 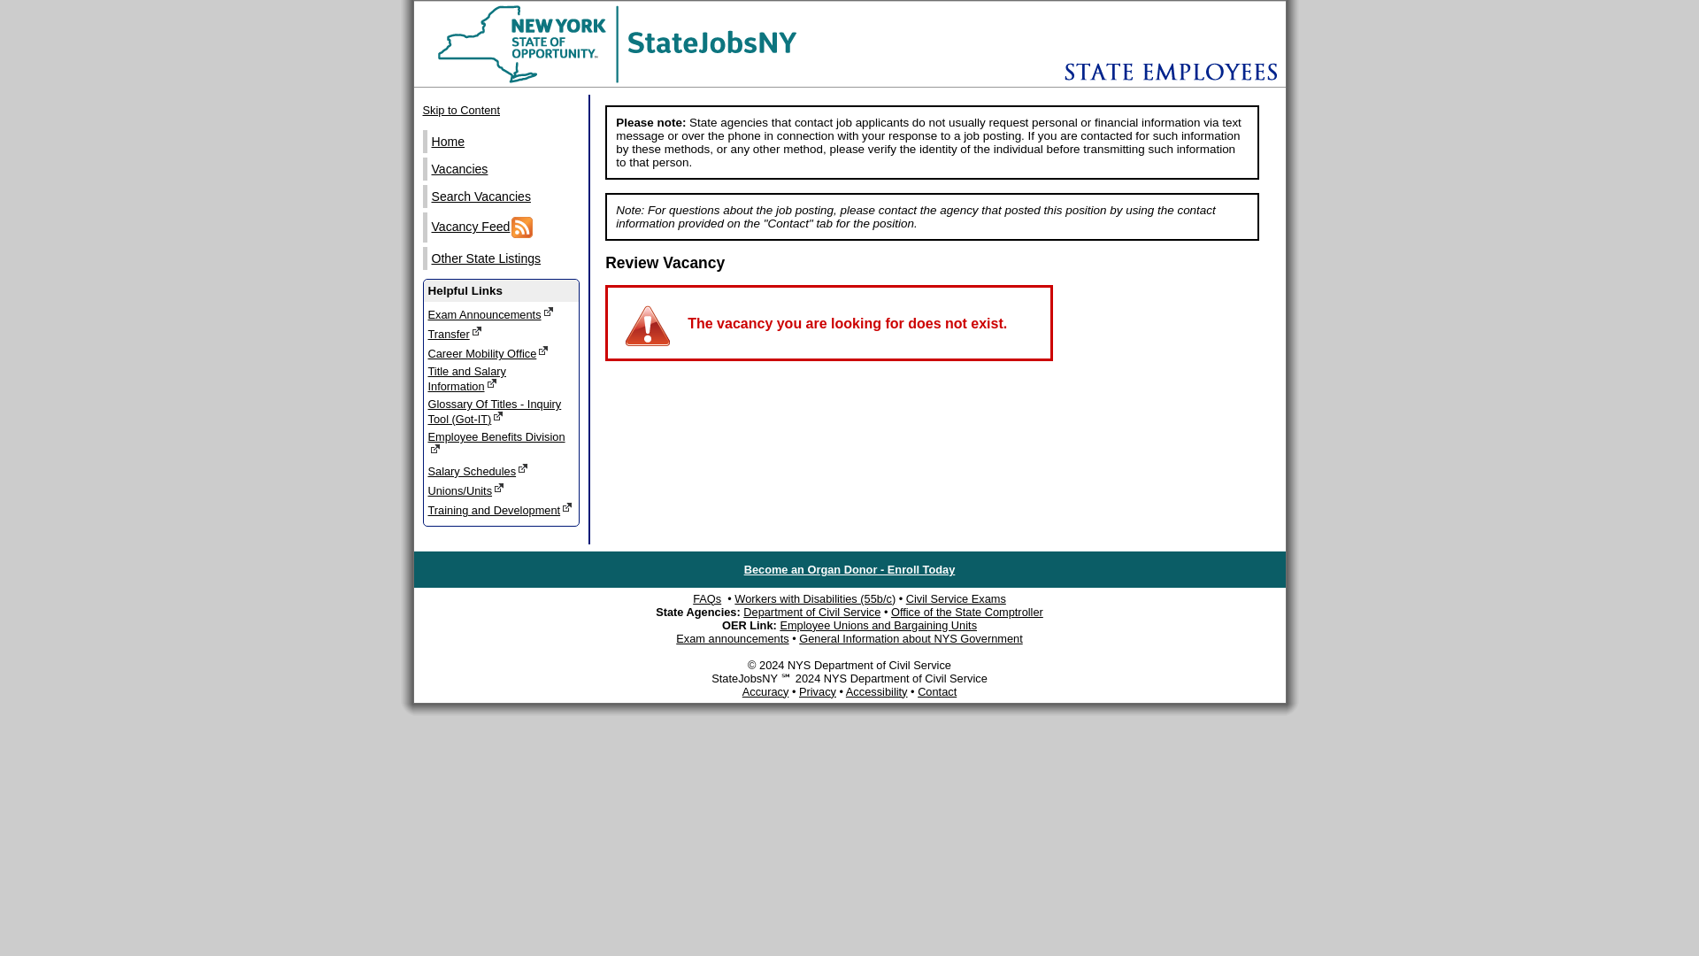 What do you see at coordinates (878, 625) in the screenshot?
I see `Employee Unions and Bargaining Units` at bounding box center [878, 625].